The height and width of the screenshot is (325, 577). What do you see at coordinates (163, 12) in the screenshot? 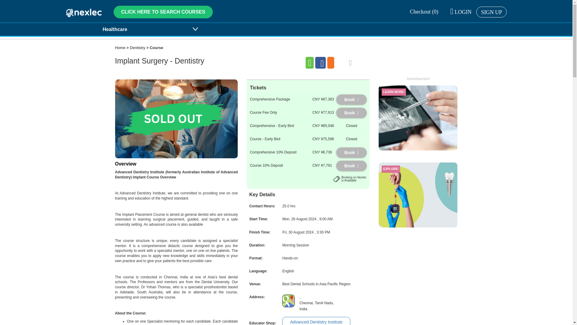
I see `CLICK HERE TO SEARCH COURSES` at bounding box center [163, 12].